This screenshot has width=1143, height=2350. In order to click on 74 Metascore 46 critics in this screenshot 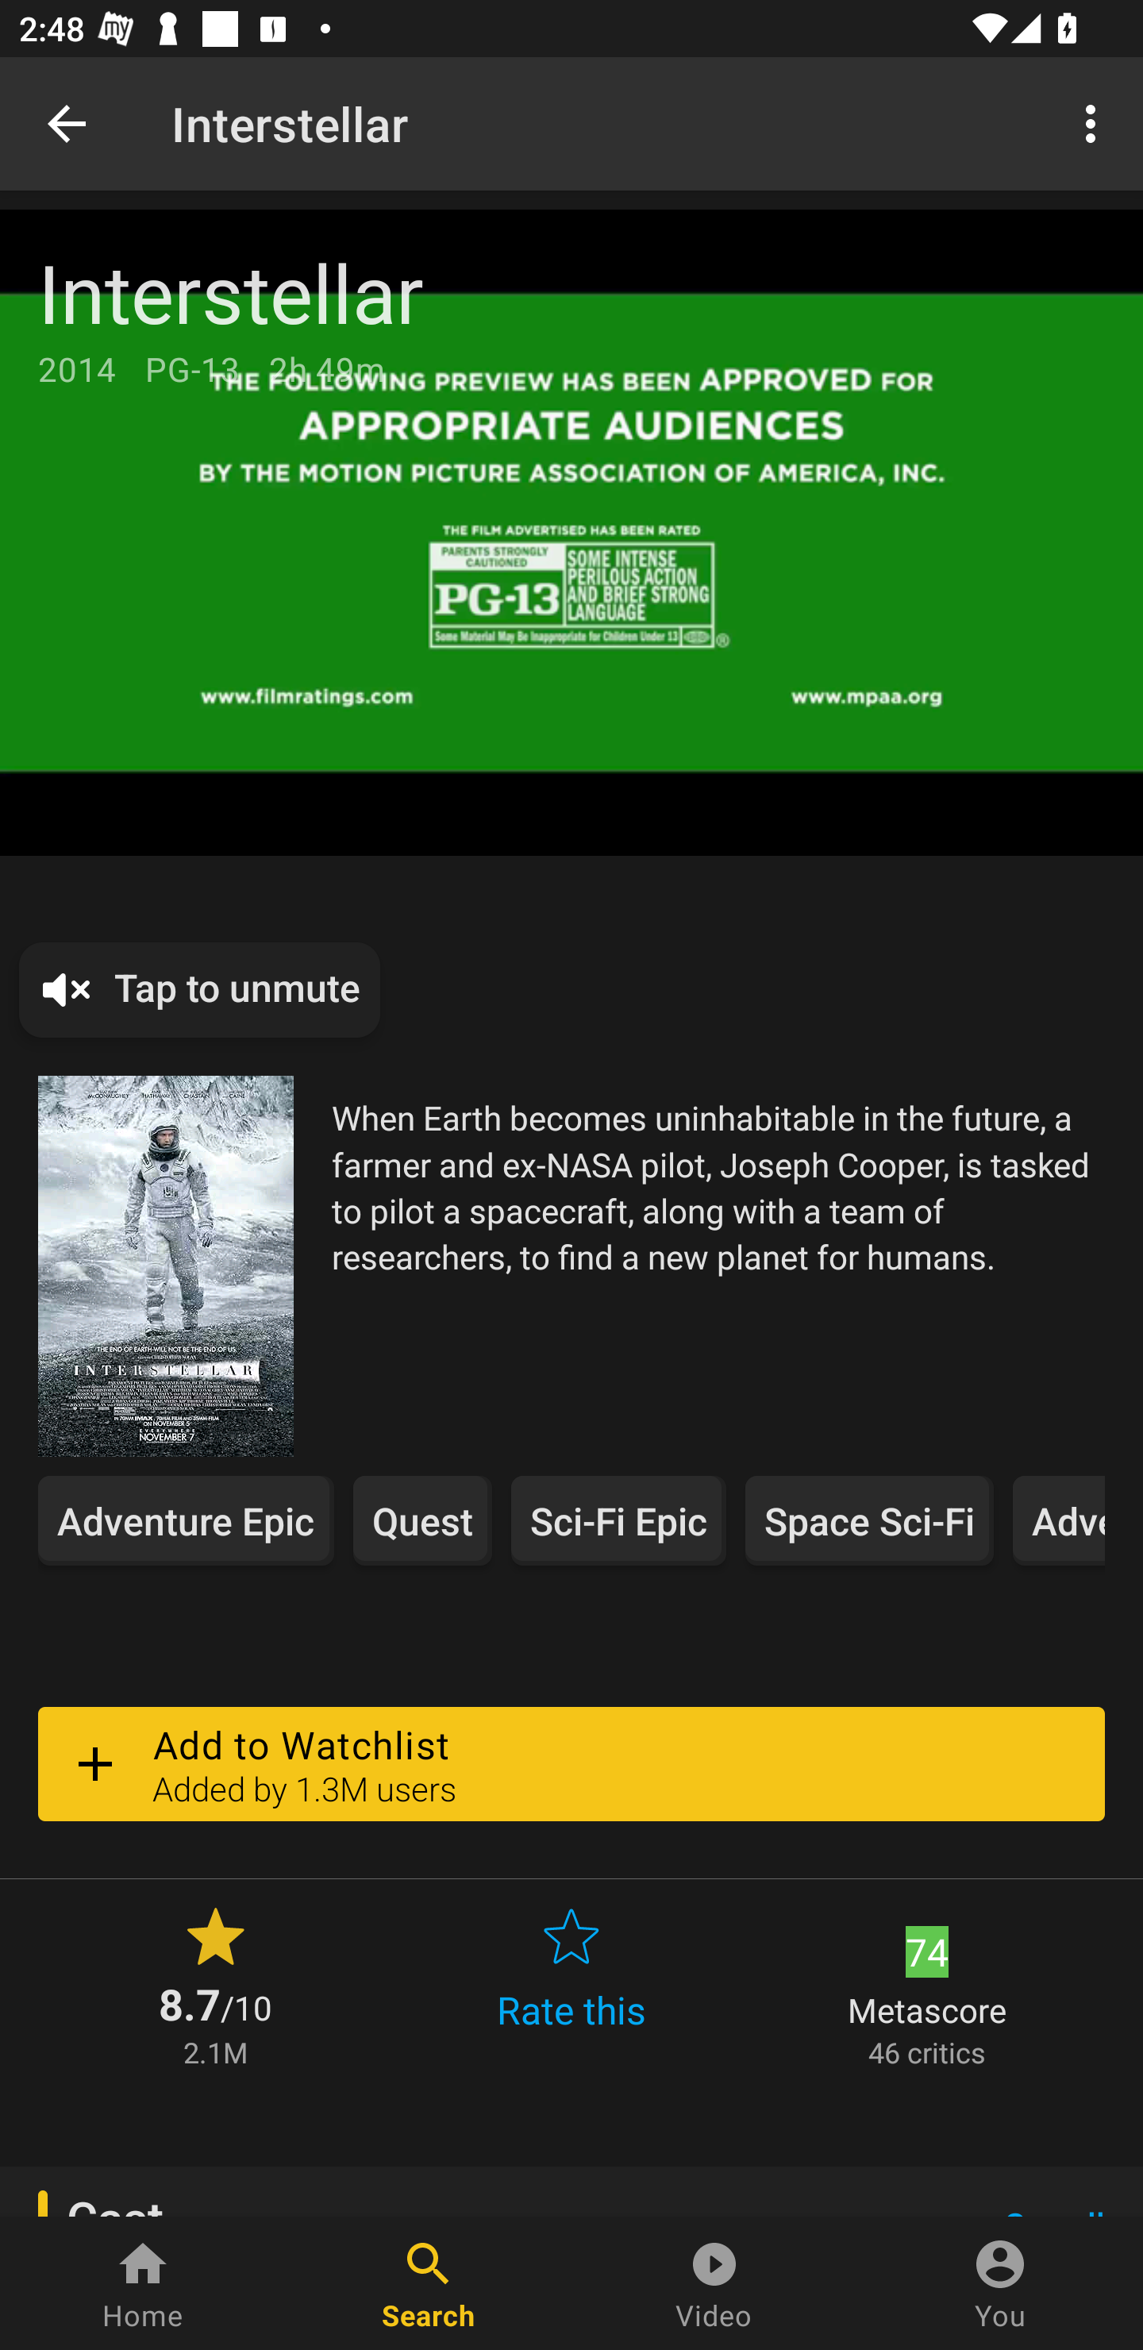, I will do `click(927, 1984)`.